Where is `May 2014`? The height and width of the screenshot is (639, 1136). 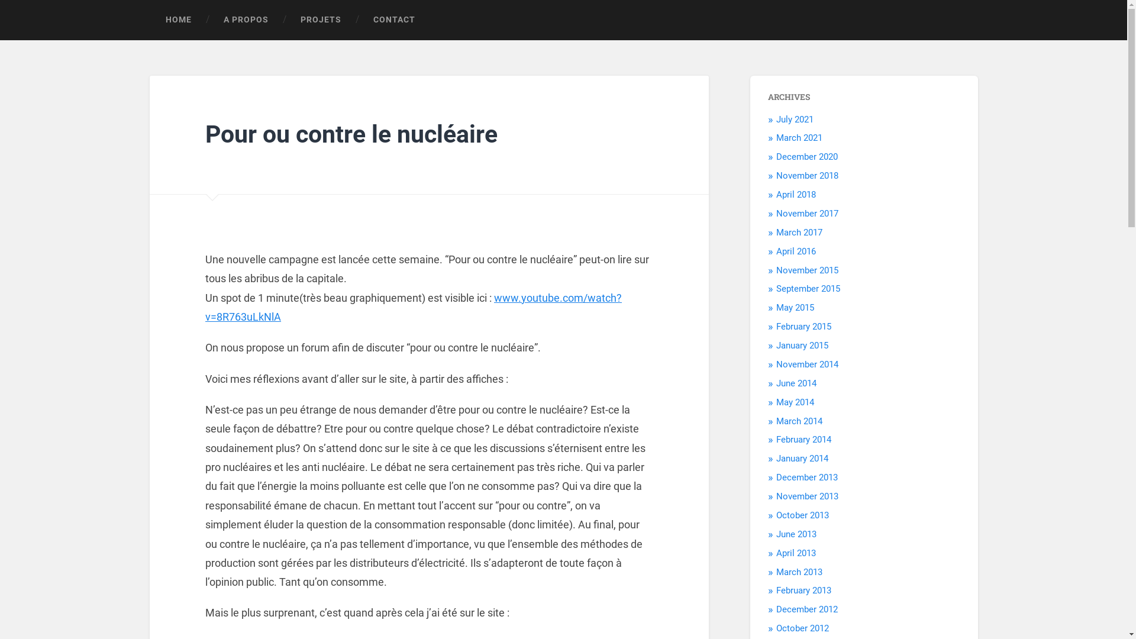
May 2014 is located at coordinates (795, 402).